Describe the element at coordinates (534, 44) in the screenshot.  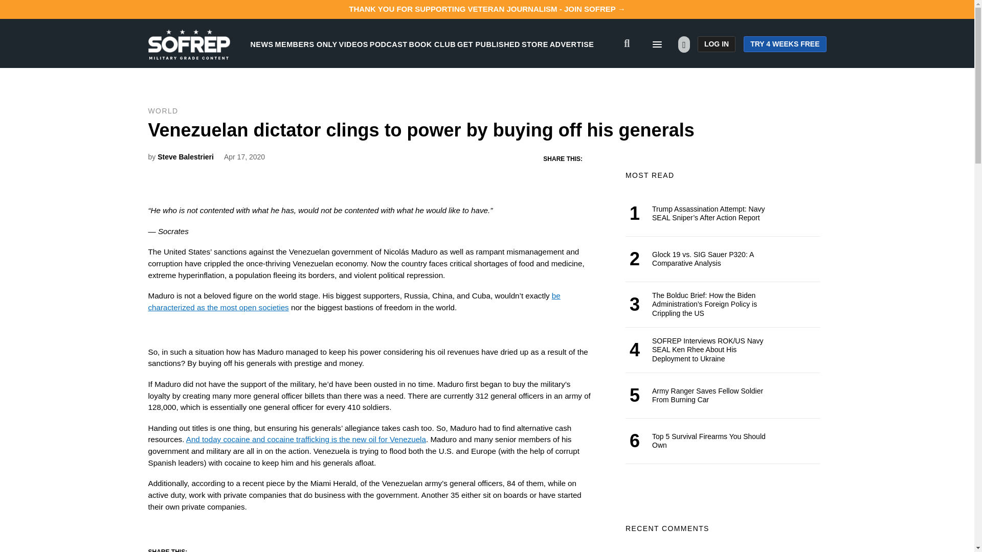
I see `STORE` at that location.